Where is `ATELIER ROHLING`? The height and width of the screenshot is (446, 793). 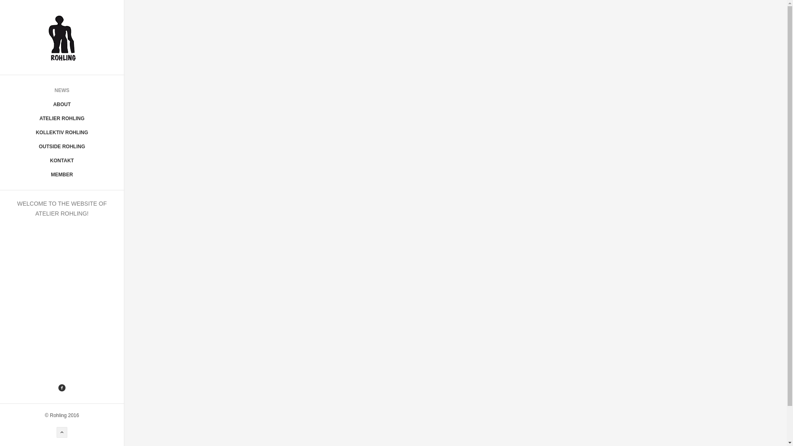 ATELIER ROHLING is located at coordinates (62, 119).